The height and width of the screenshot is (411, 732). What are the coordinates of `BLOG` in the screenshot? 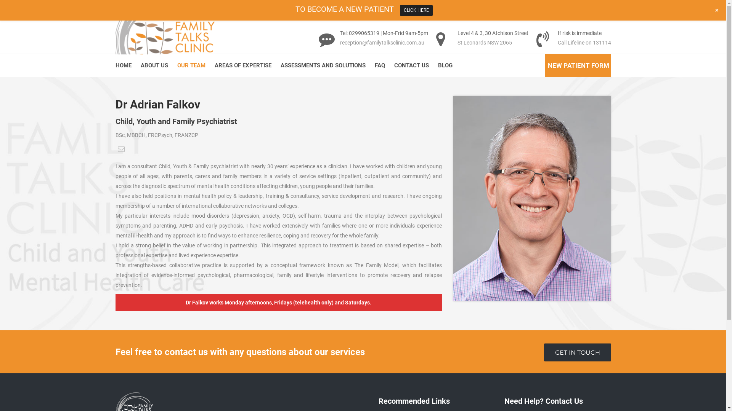 It's located at (445, 65).